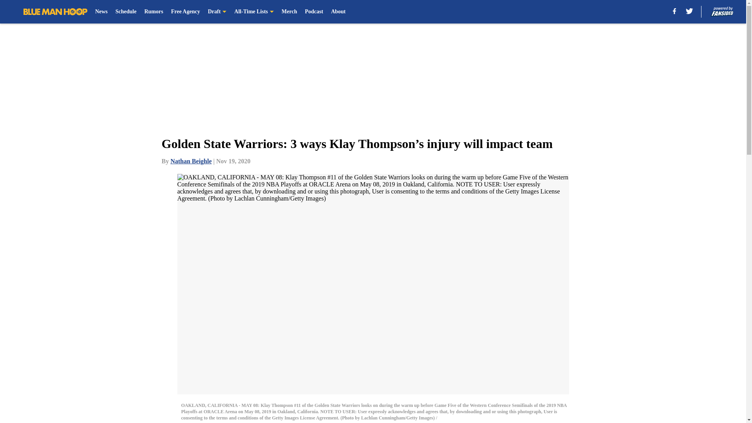  I want to click on Rumors, so click(154, 12).